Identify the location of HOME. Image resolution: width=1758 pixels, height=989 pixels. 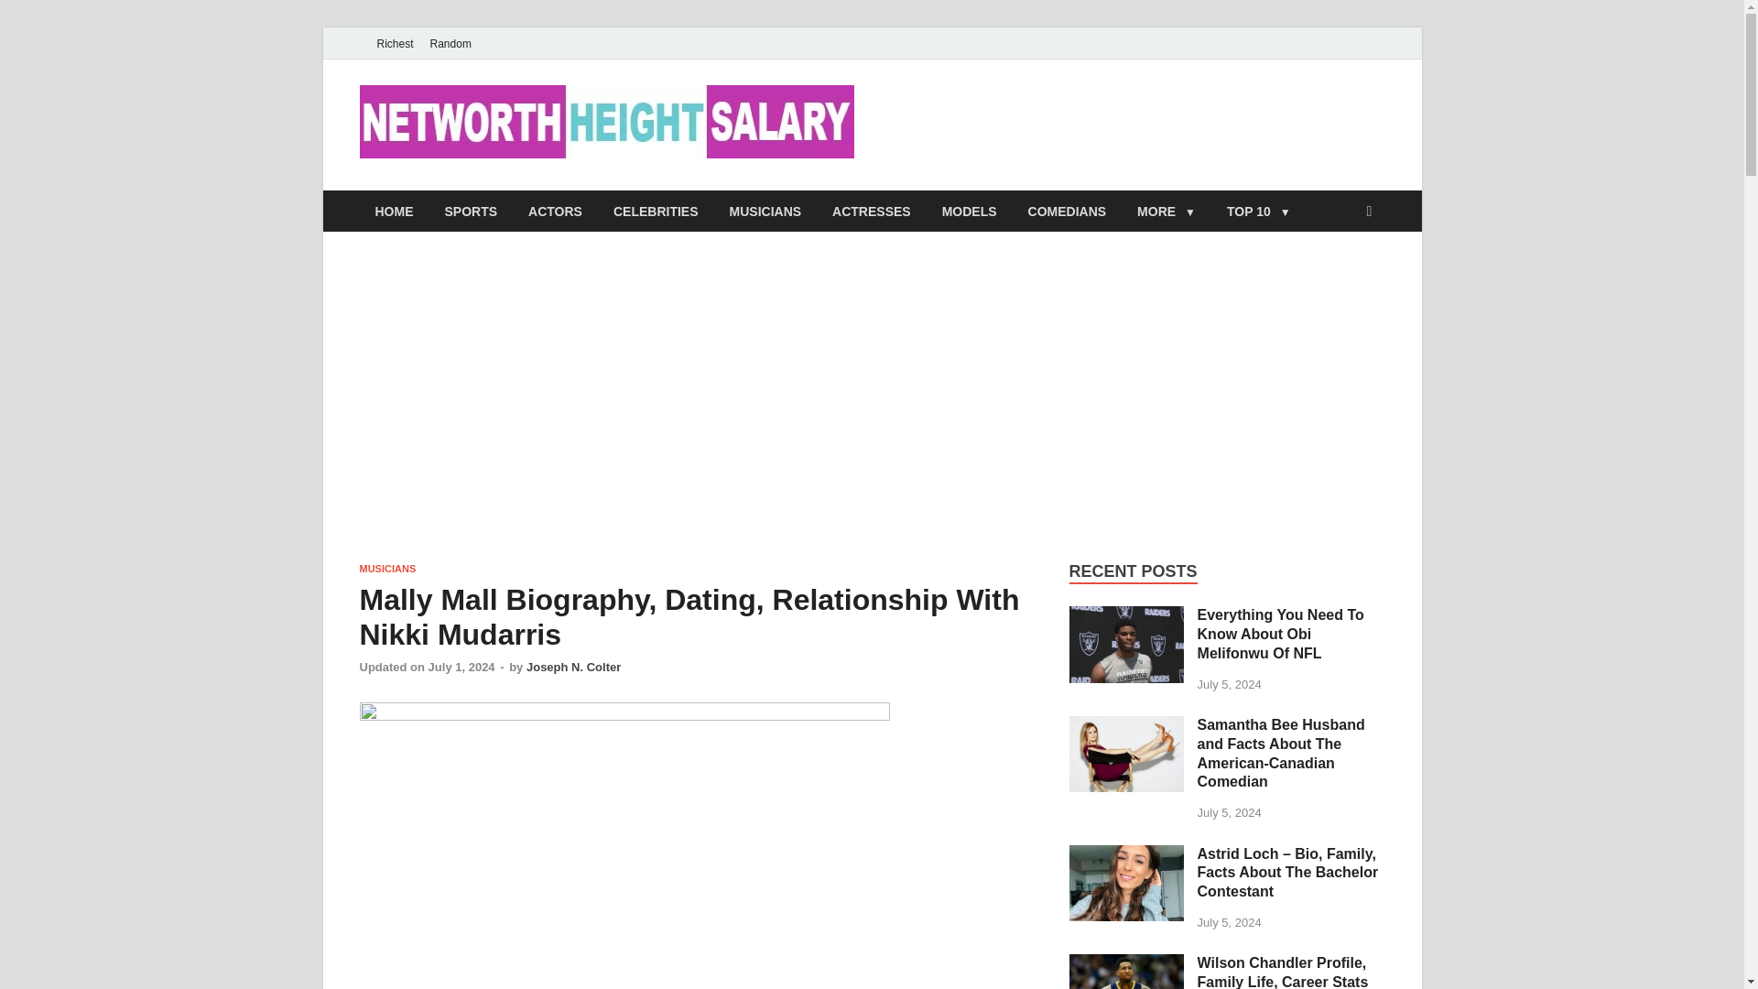
(394, 211).